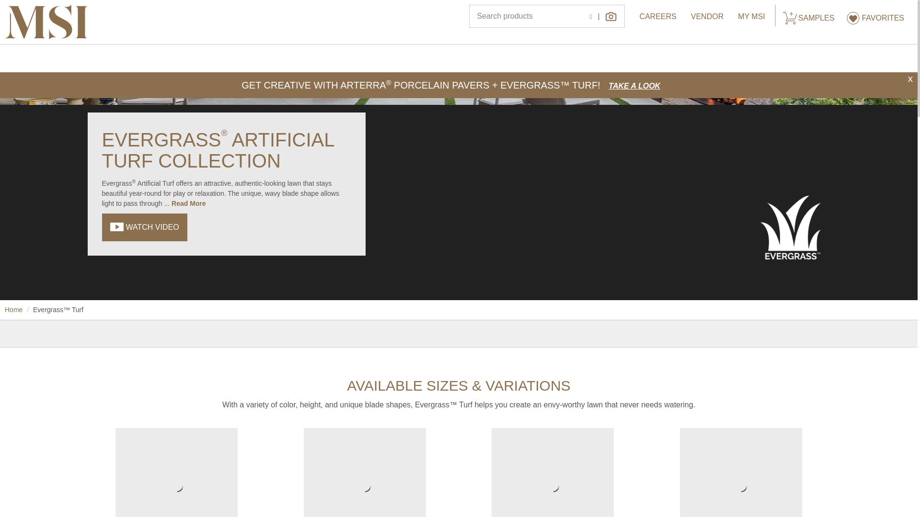 The width and height of the screenshot is (920, 517). What do you see at coordinates (809, 18) in the screenshot?
I see `SAMPLES` at bounding box center [809, 18].